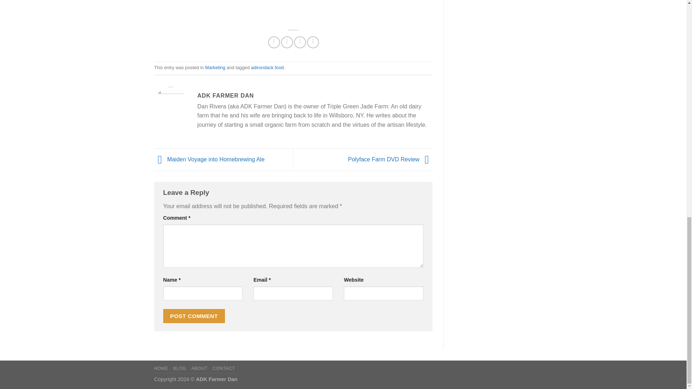  Describe the element at coordinates (179, 368) in the screenshot. I see `BLOG` at that location.